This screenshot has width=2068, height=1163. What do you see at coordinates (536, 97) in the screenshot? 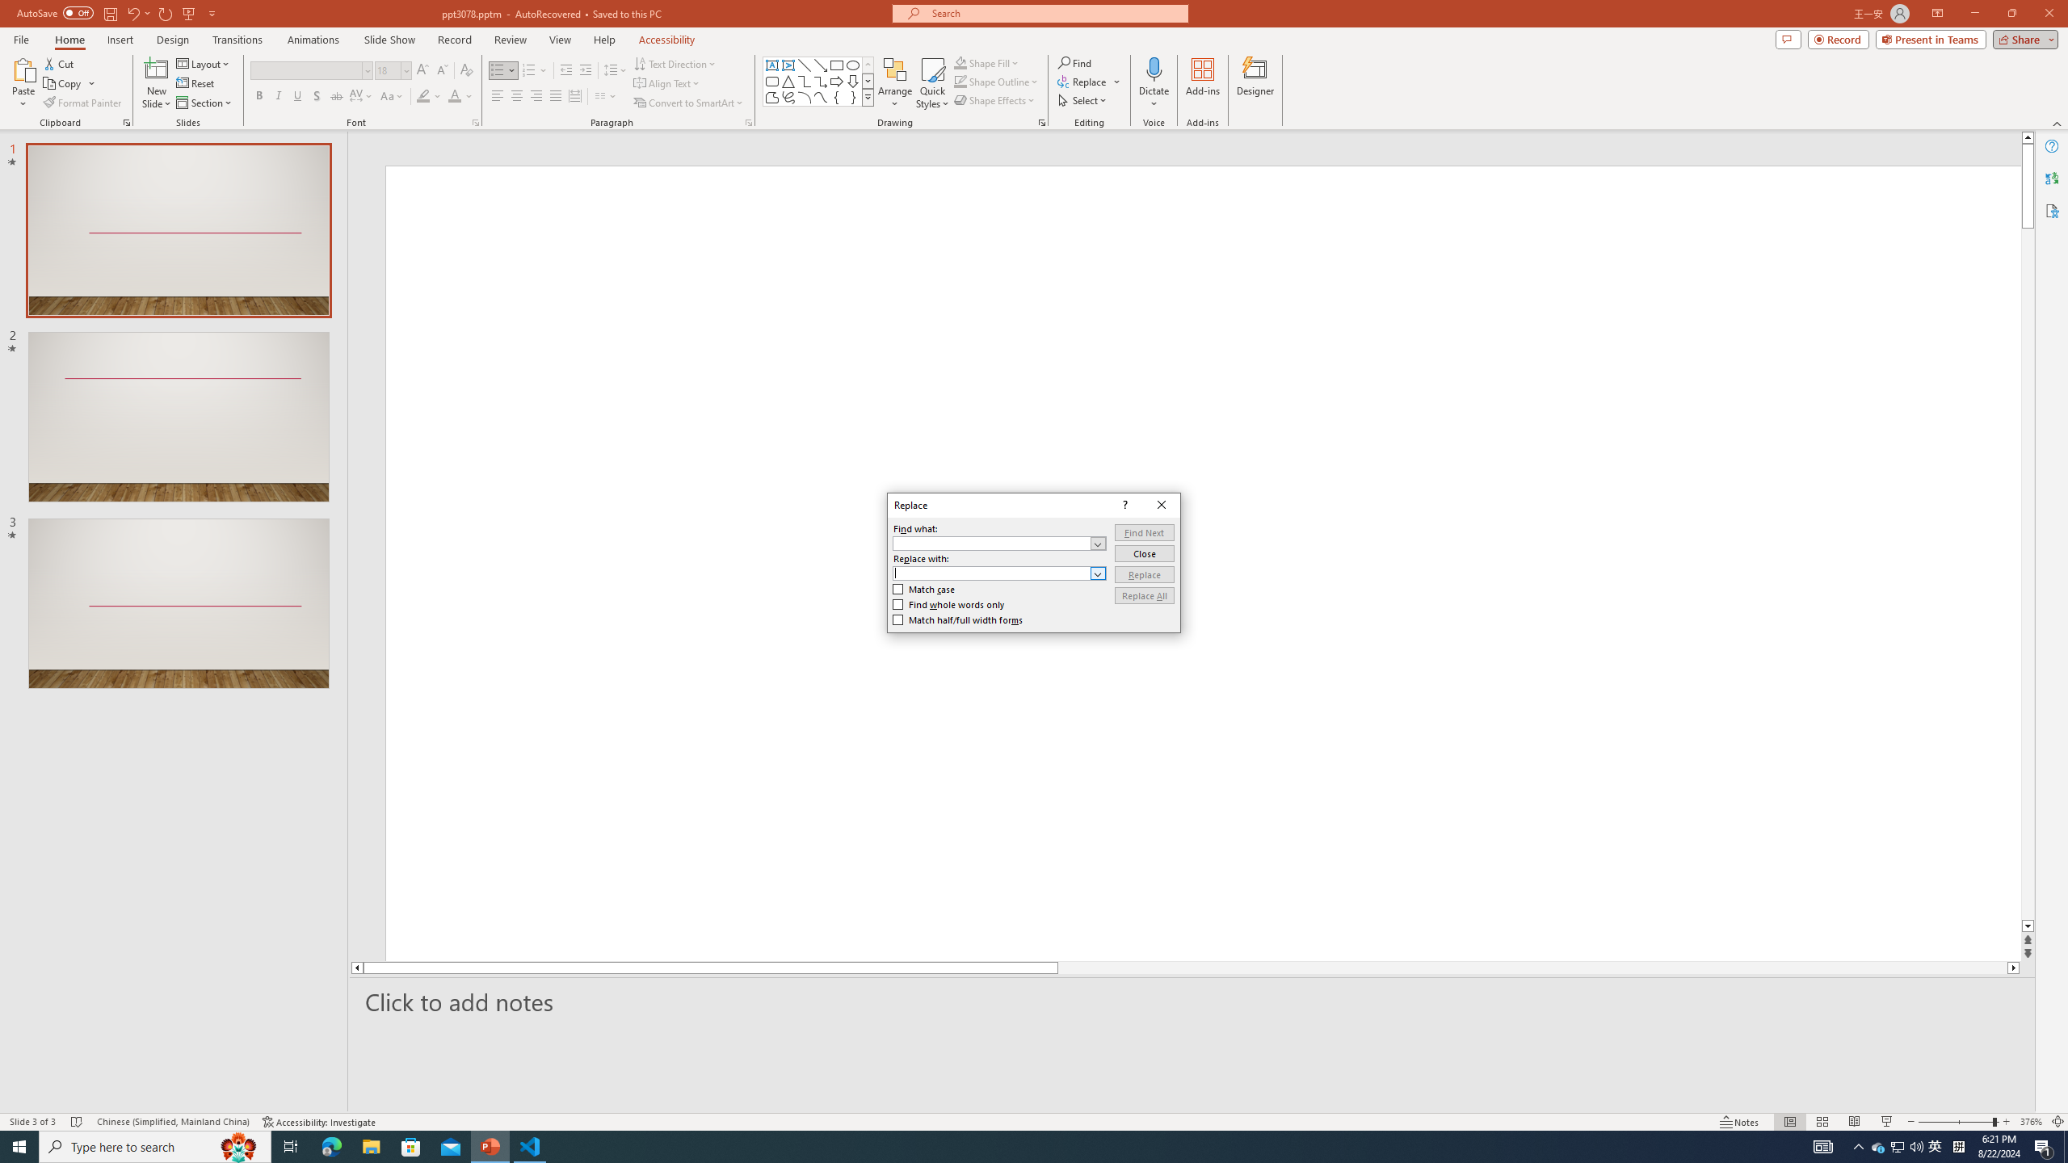
I see `Align Right` at bounding box center [536, 97].